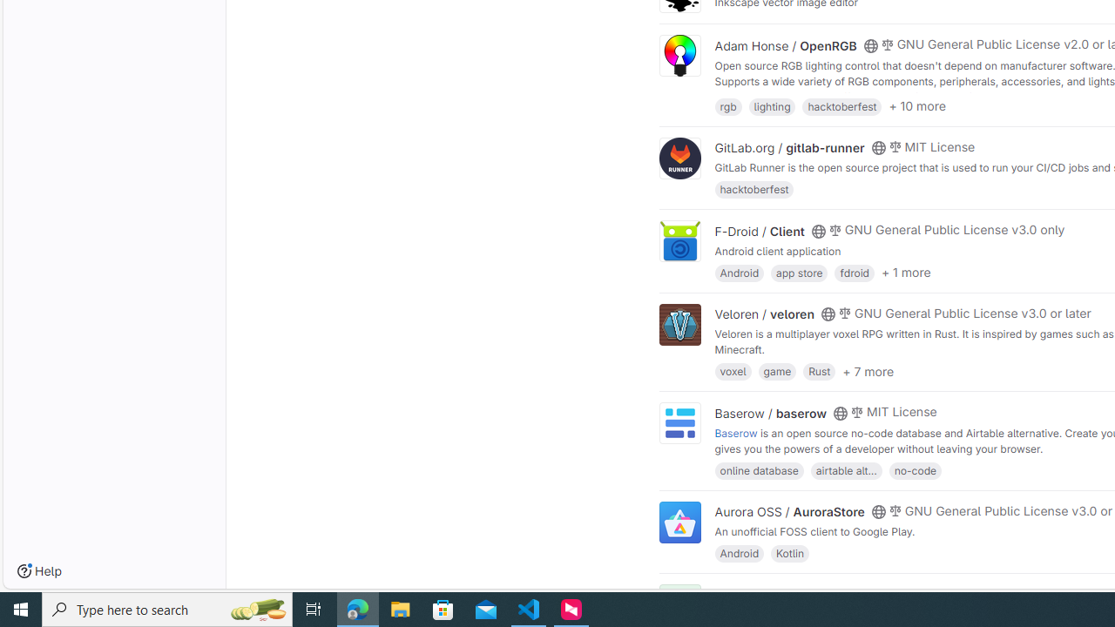 The image size is (1115, 627). What do you see at coordinates (728, 104) in the screenshot?
I see `rgb` at bounding box center [728, 104].